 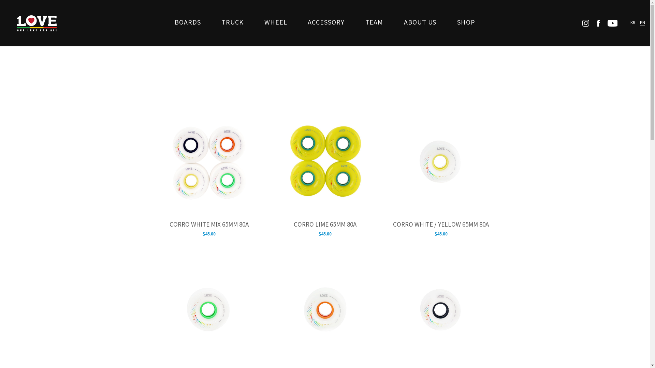 What do you see at coordinates (188, 22) in the screenshot?
I see `BOARDS` at bounding box center [188, 22].